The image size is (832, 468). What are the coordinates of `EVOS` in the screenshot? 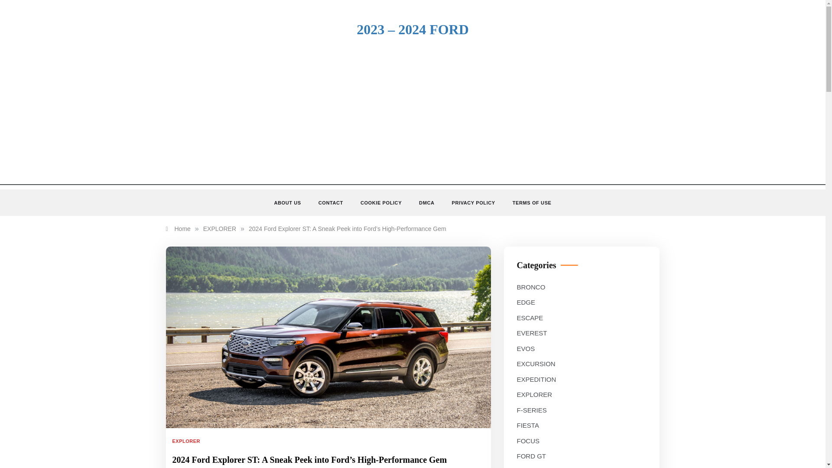 It's located at (526, 348).